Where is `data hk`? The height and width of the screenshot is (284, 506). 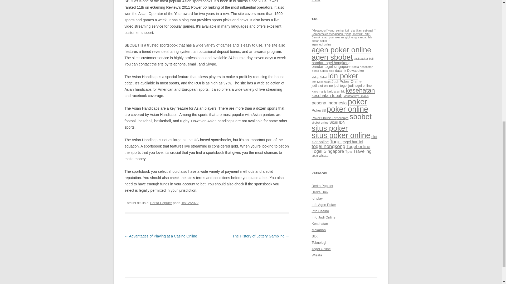 data hk is located at coordinates (340, 70).